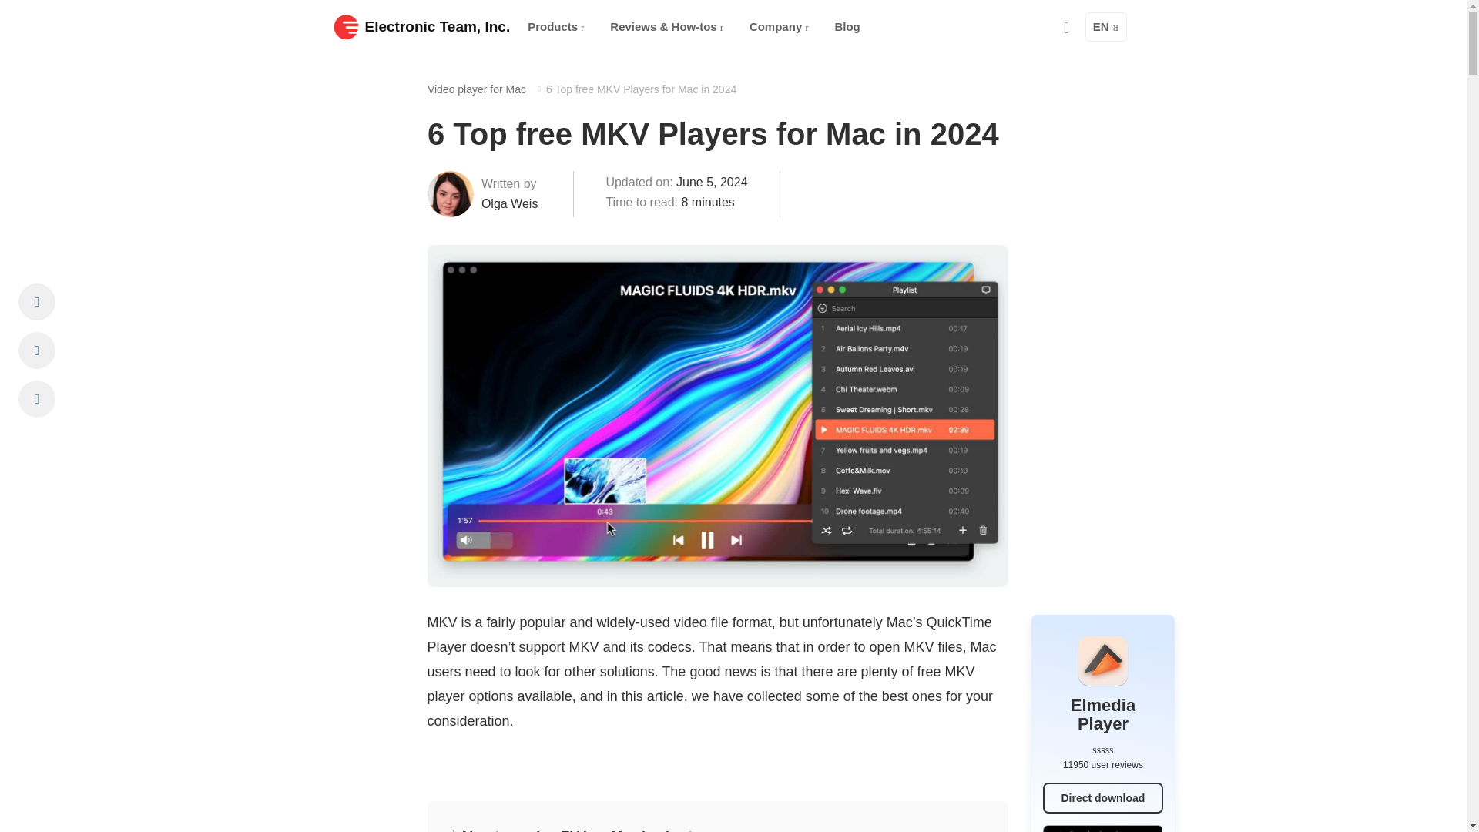 Image resolution: width=1479 pixels, height=832 pixels. What do you see at coordinates (421, 26) in the screenshot?
I see `Electronic Team, Inc.` at bounding box center [421, 26].